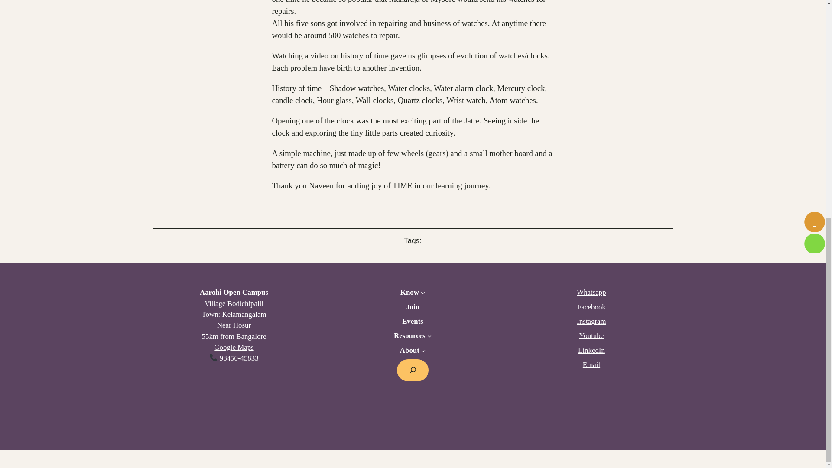  What do you see at coordinates (234, 347) in the screenshot?
I see `Google Maps` at bounding box center [234, 347].